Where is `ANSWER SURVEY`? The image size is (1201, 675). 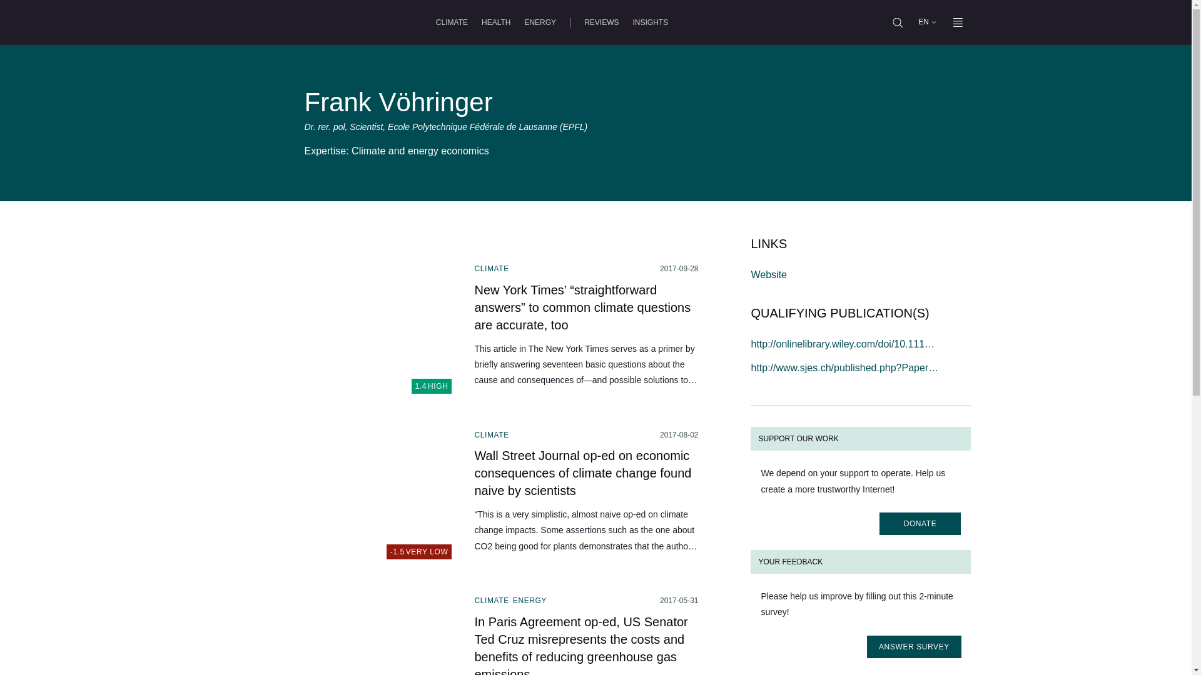 ANSWER SURVEY is located at coordinates (339, 499).